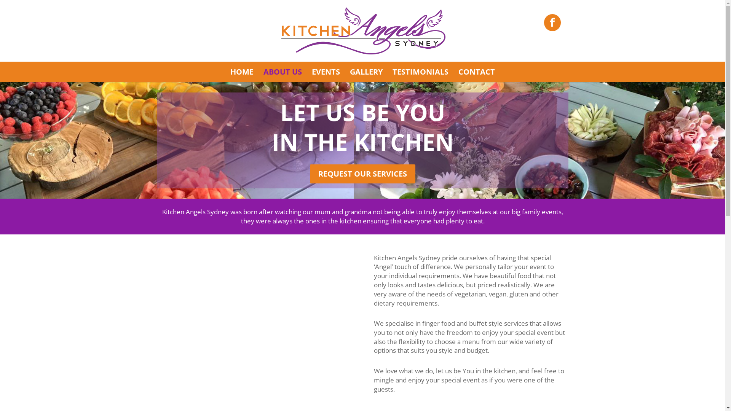 The width and height of the screenshot is (731, 411). I want to click on REQUEST OUR SERVICES, so click(362, 174).